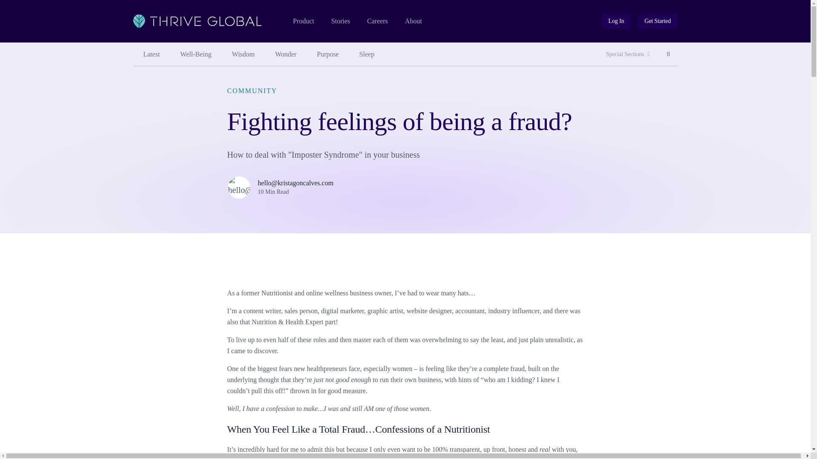 The width and height of the screenshot is (817, 459). What do you see at coordinates (243, 54) in the screenshot?
I see `Wisdom` at bounding box center [243, 54].